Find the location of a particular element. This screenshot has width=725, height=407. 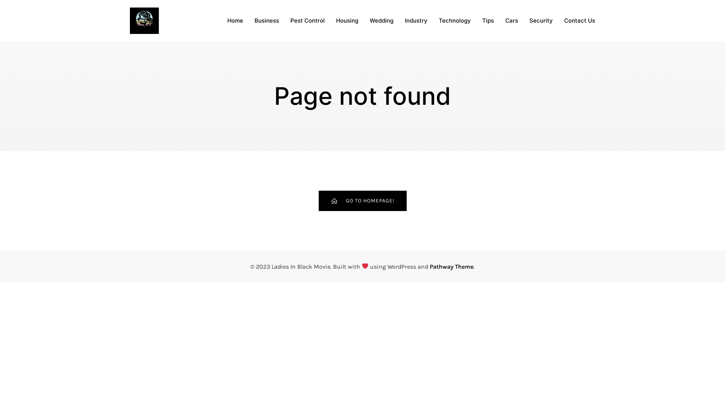

Pathway Theme is located at coordinates (452, 267).